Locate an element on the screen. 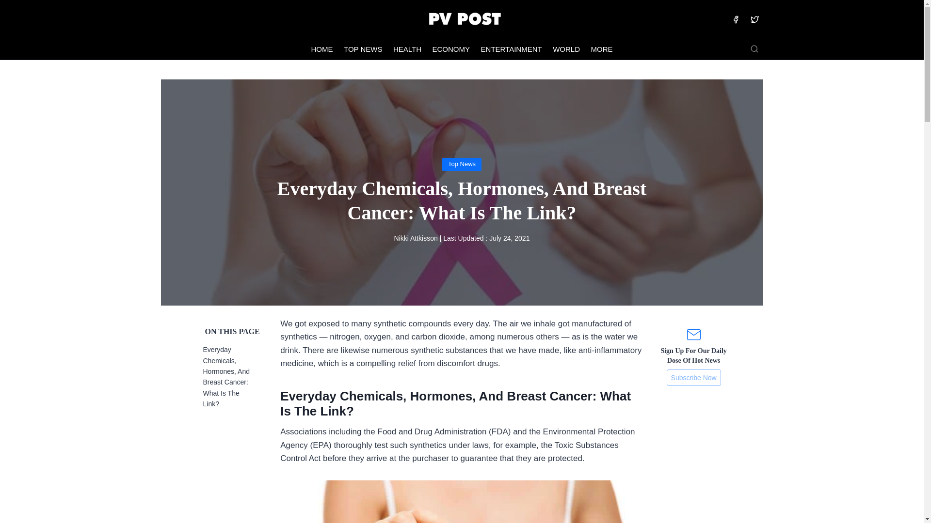 Image resolution: width=931 pixels, height=523 pixels. WORLD is located at coordinates (566, 49).